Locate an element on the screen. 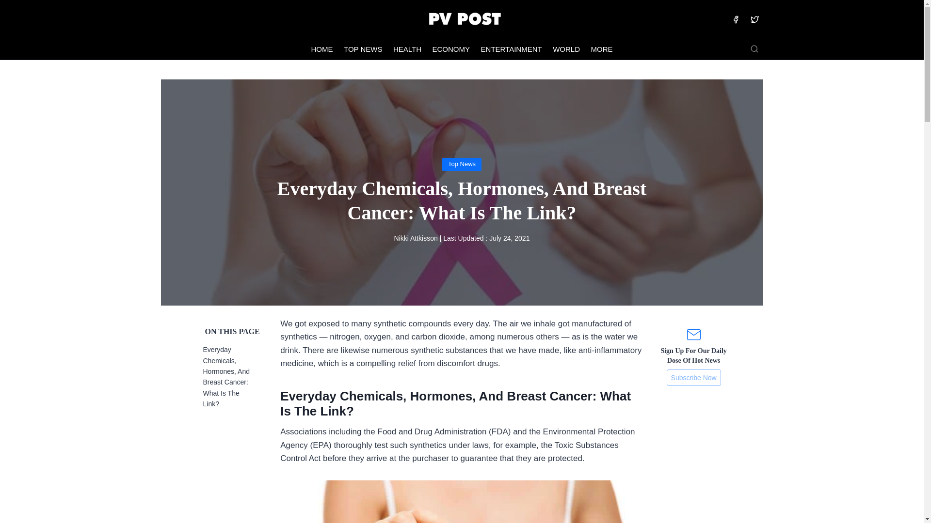 Image resolution: width=931 pixels, height=523 pixels. WORLD is located at coordinates (566, 49).